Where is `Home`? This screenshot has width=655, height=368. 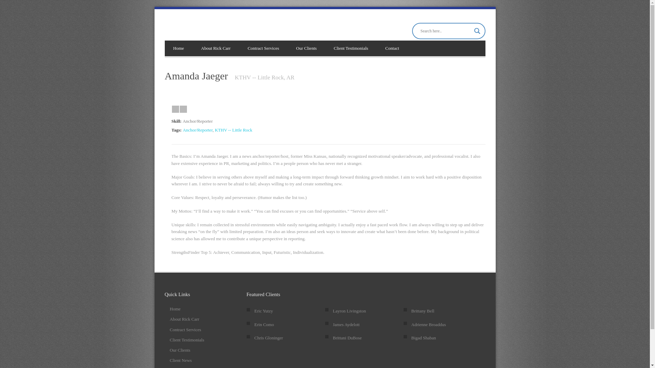
Home is located at coordinates (175, 309).